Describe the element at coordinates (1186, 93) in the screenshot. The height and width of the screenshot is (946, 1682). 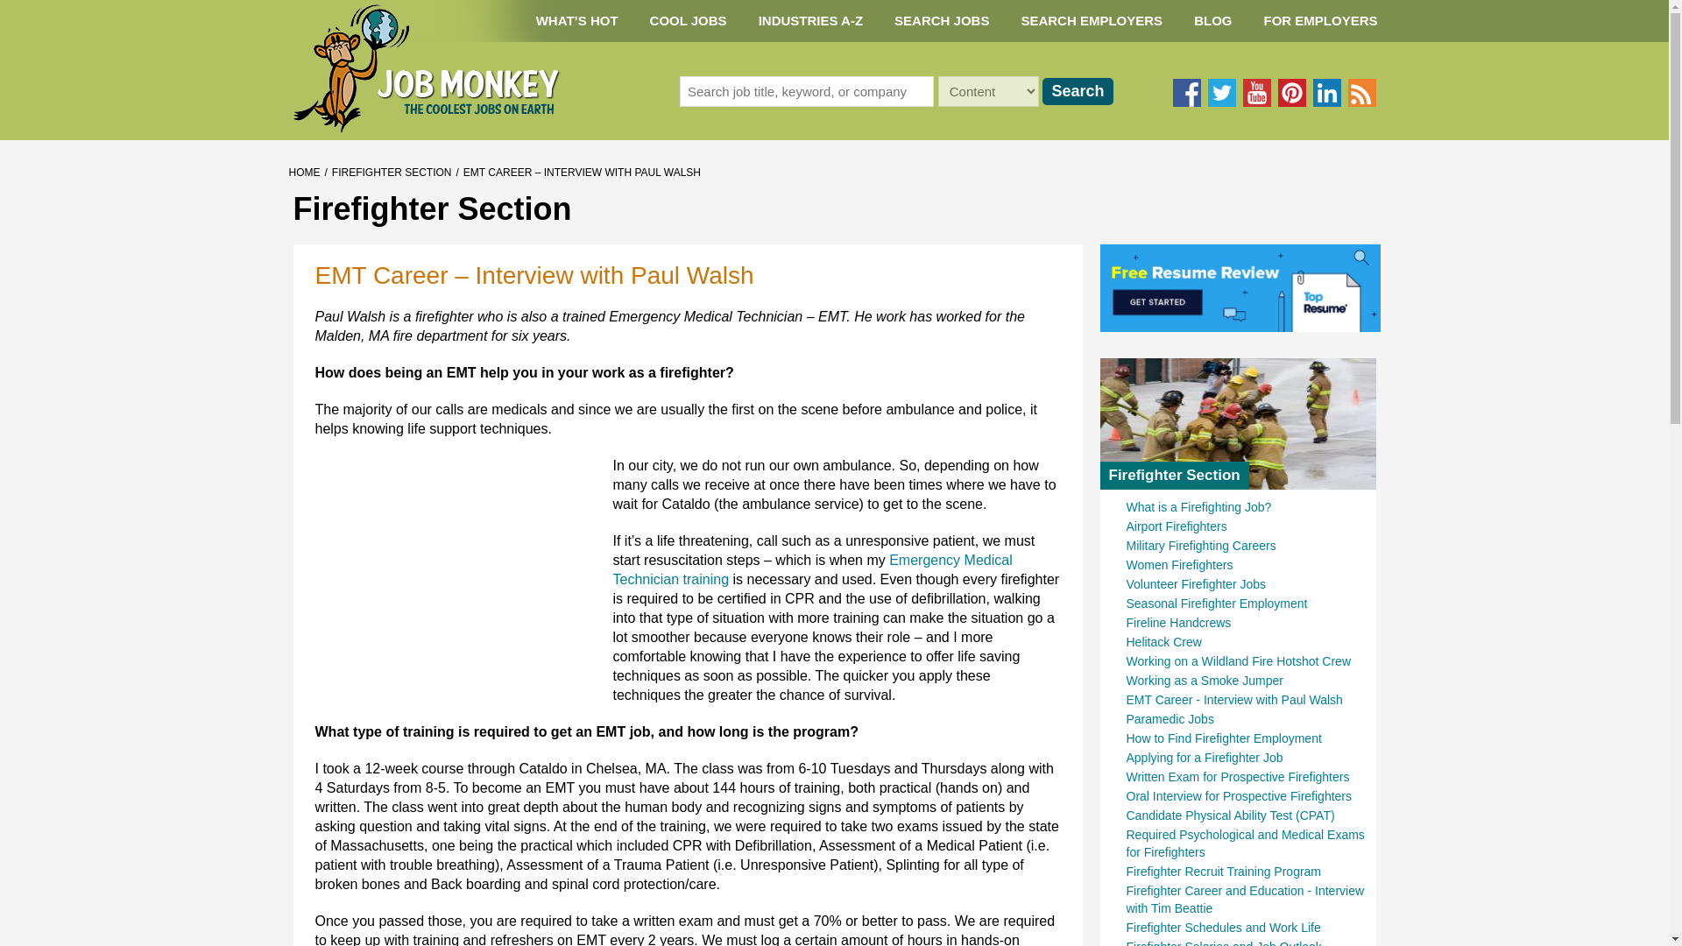
I see `Follow us on Facebook` at that location.